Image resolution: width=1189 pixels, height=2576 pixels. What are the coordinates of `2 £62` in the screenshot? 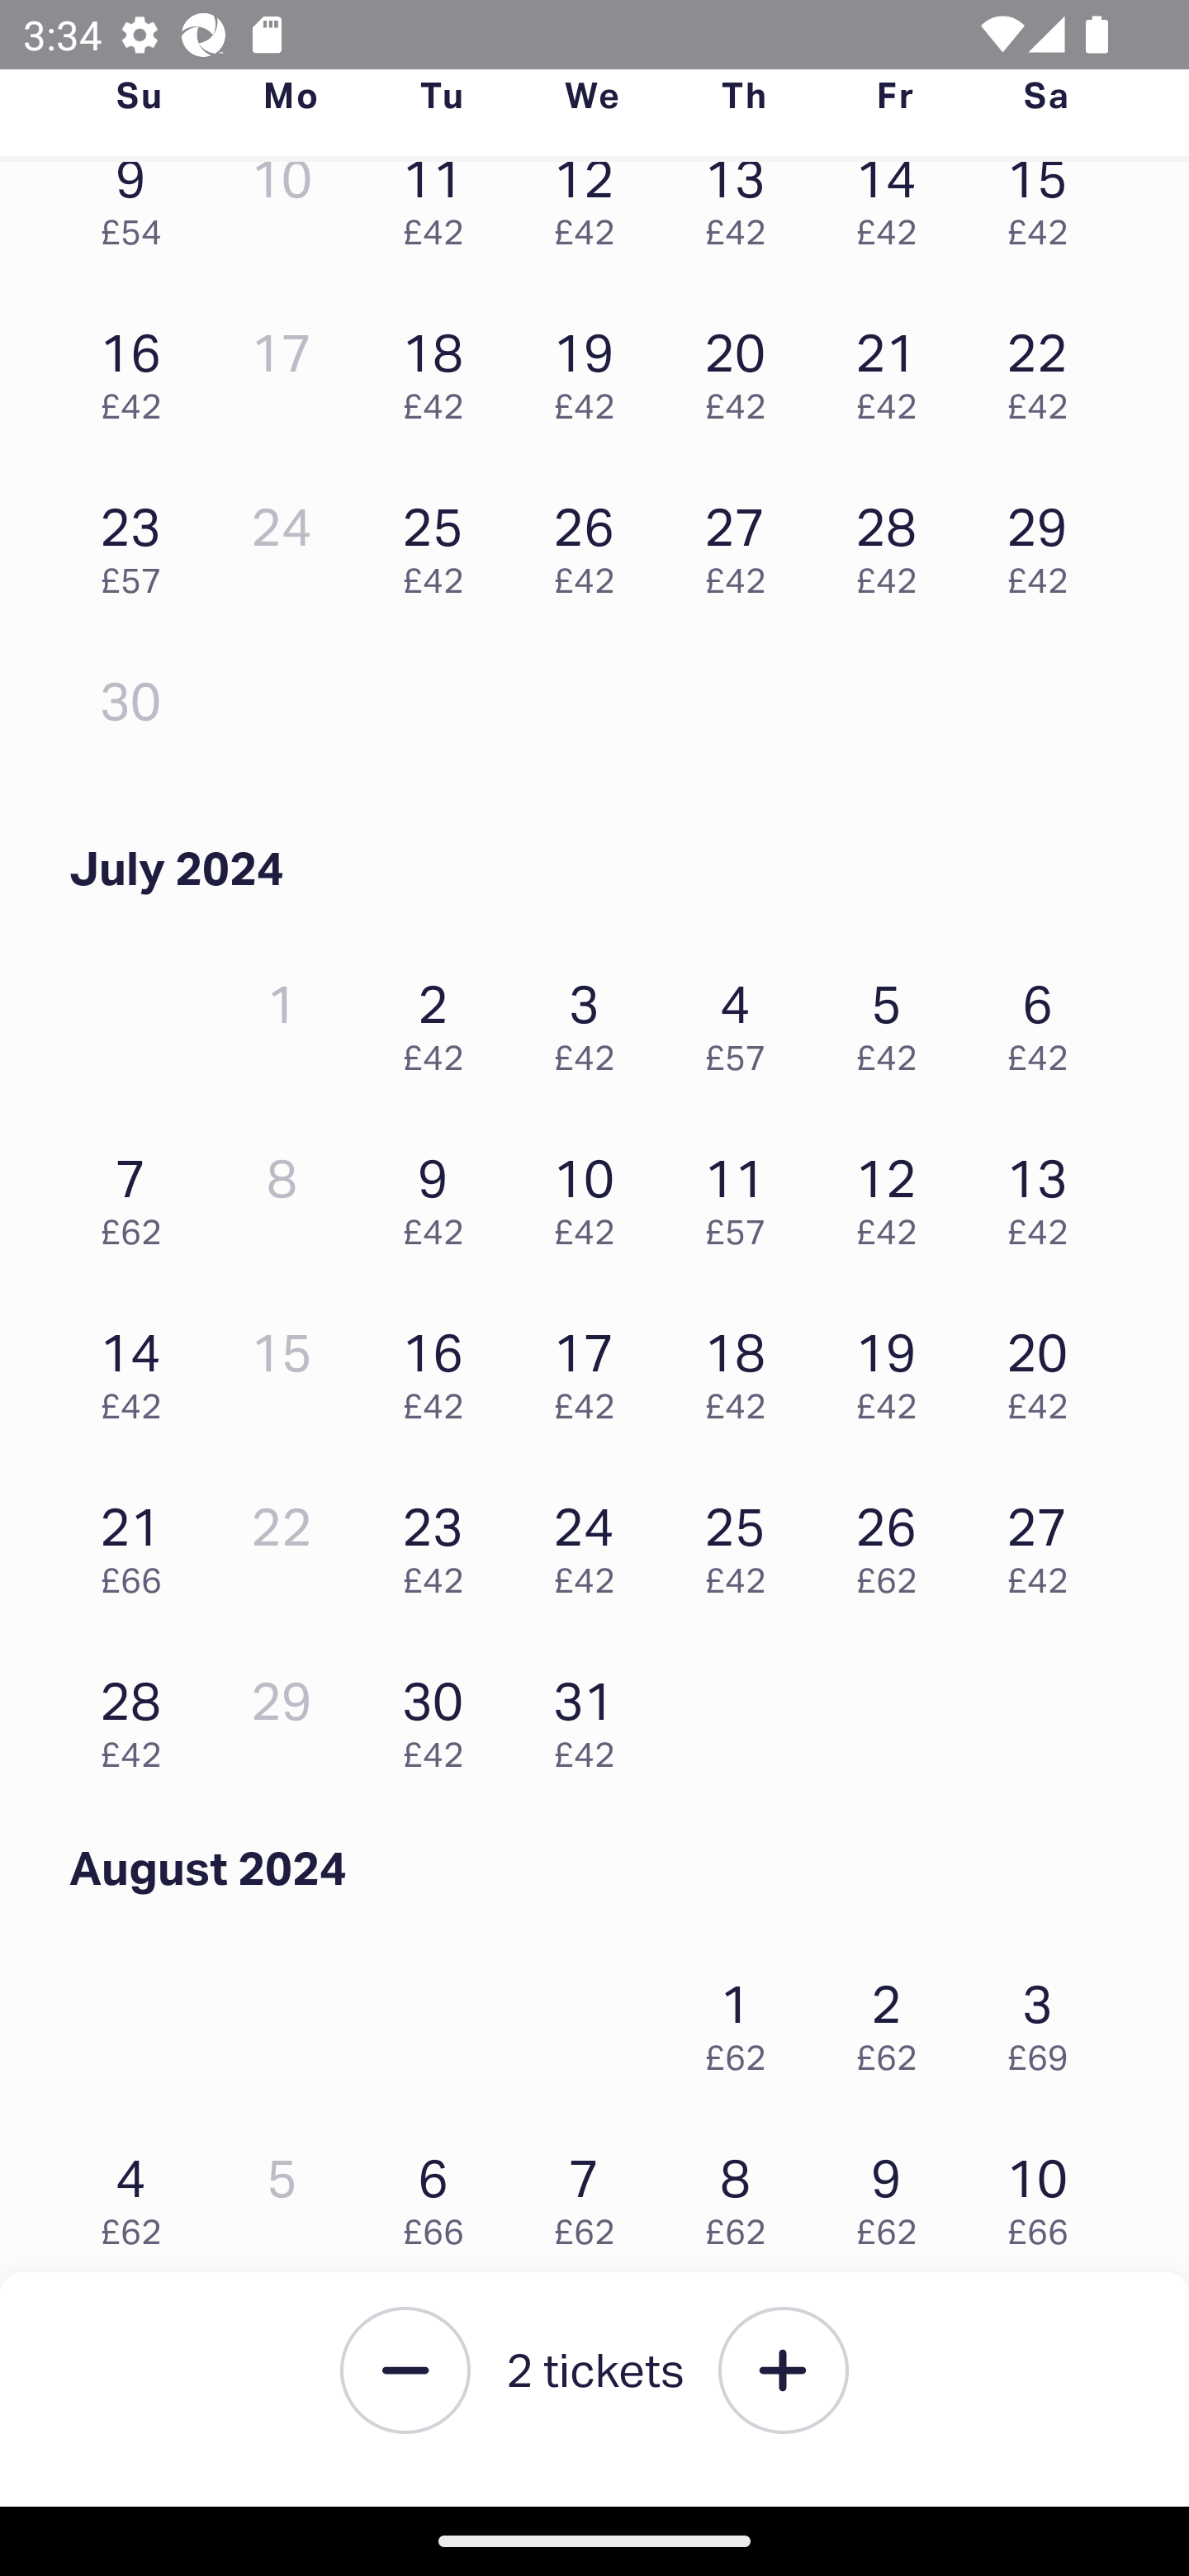 It's located at (894, 2020).